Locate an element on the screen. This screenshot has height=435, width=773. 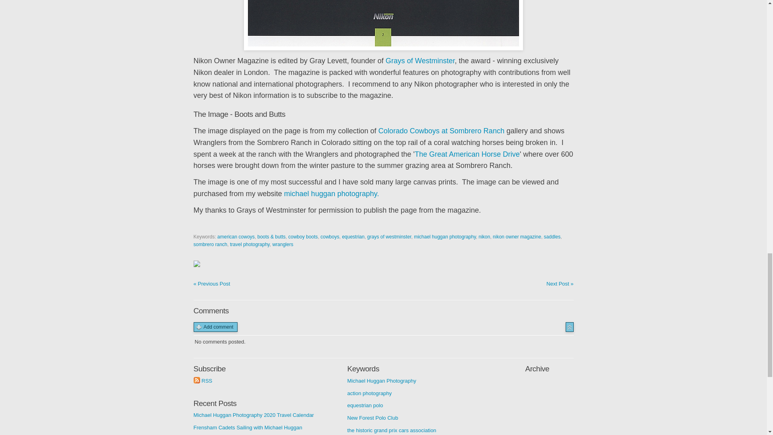
saddles is located at coordinates (552, 237).